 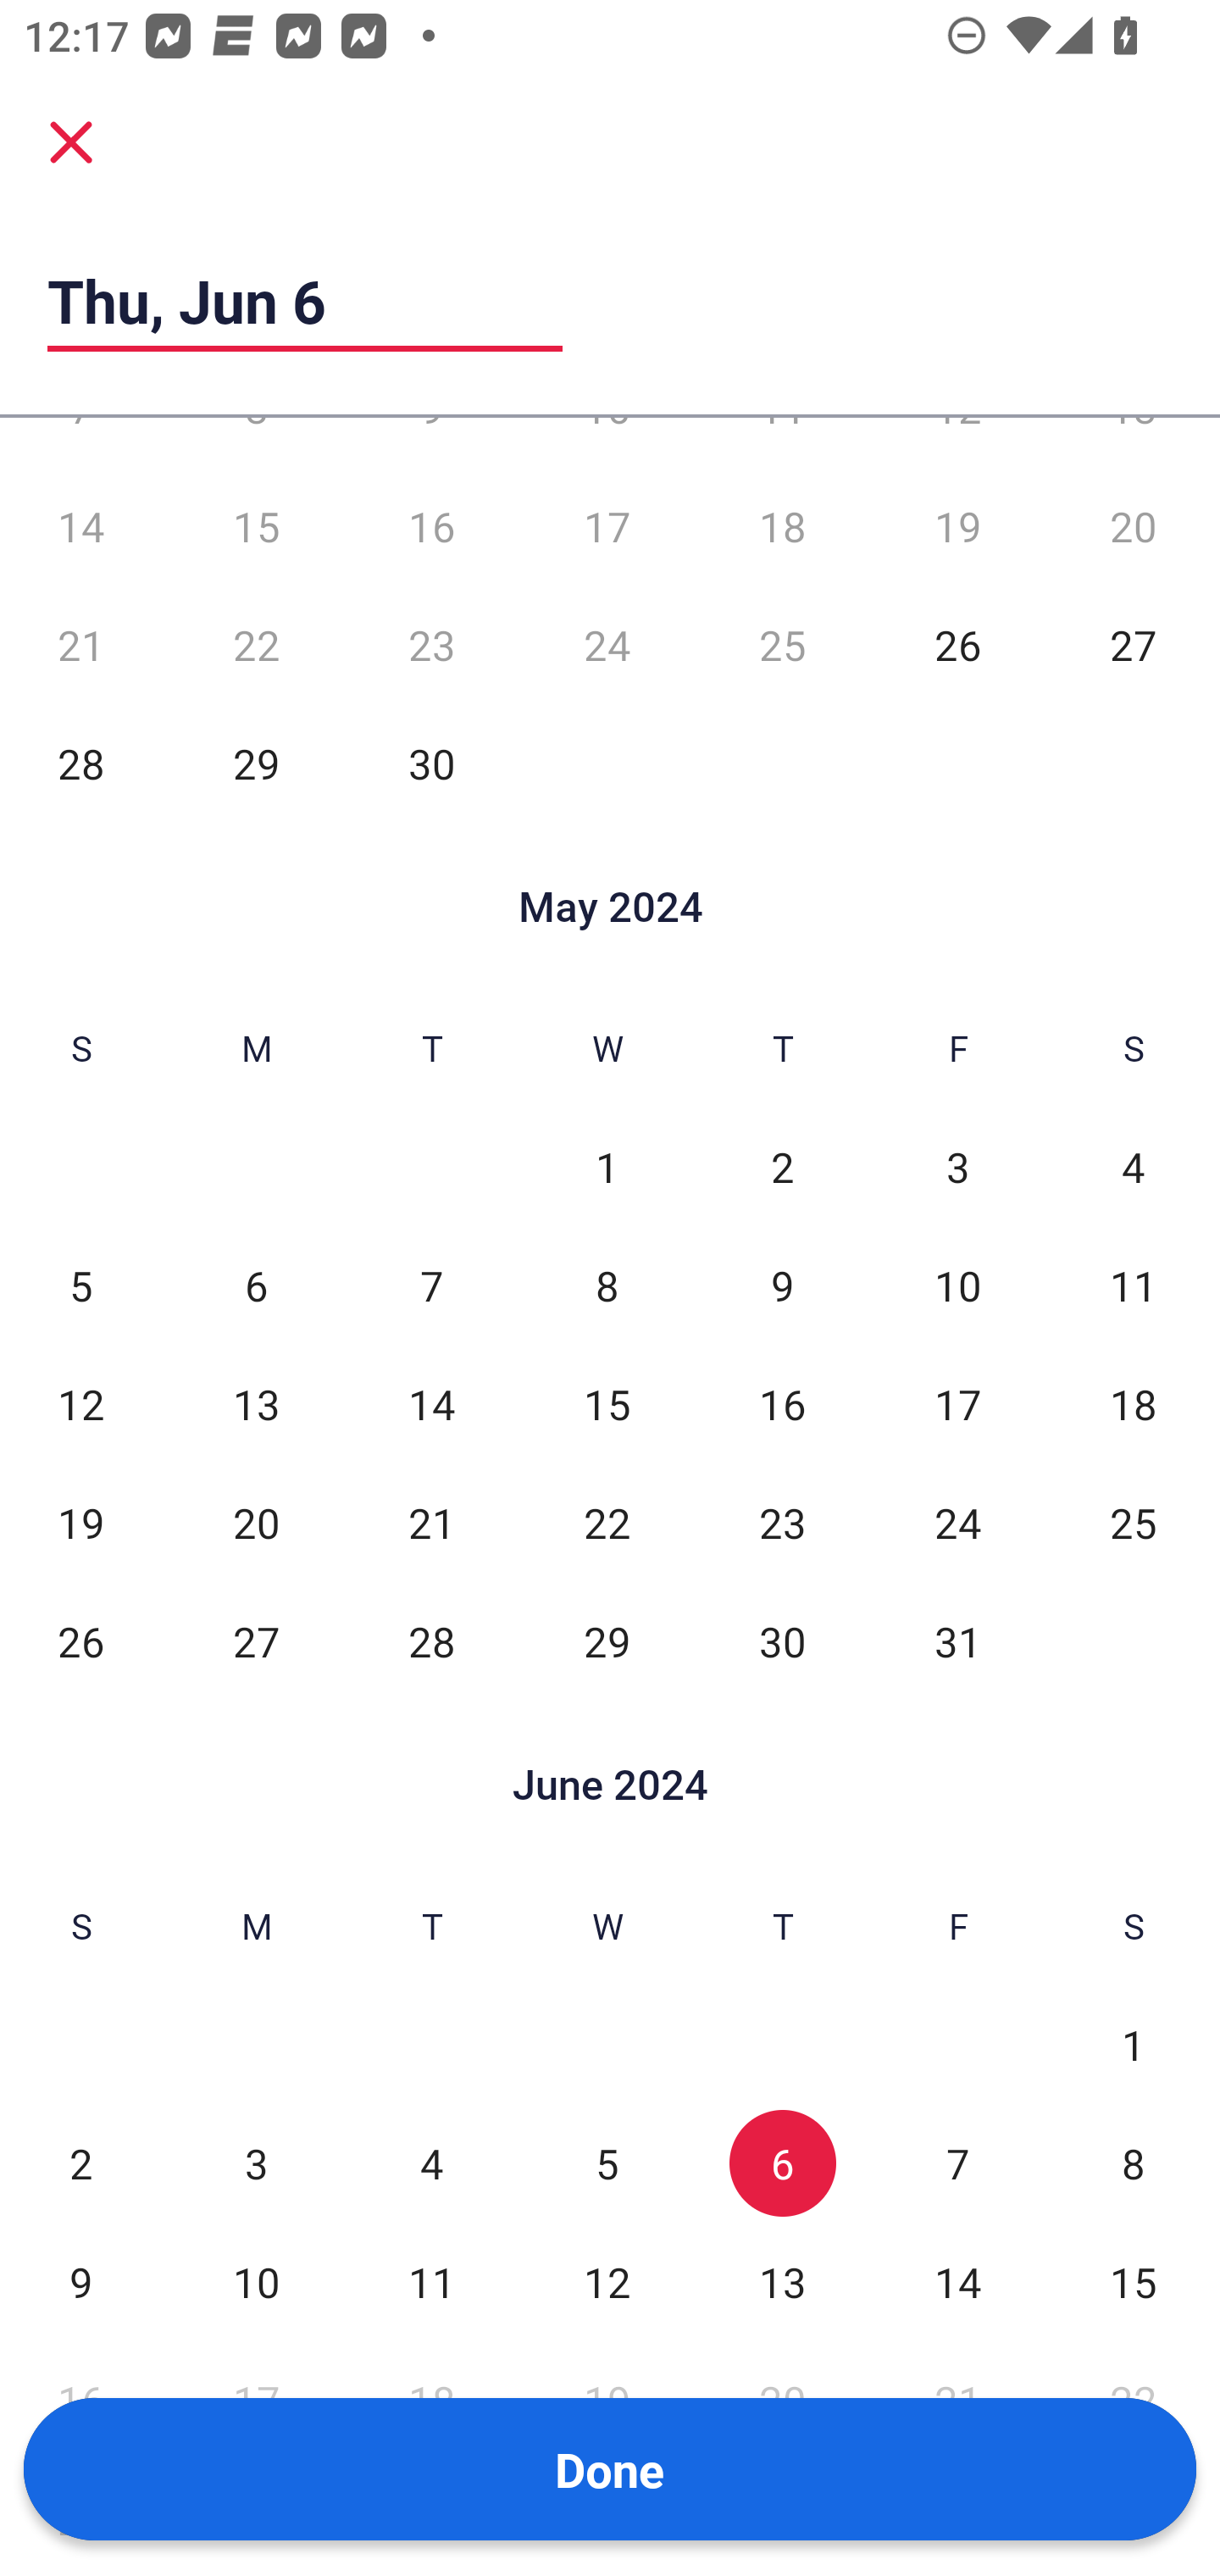 I want to click on Cancel, so click(x=71, y=141).